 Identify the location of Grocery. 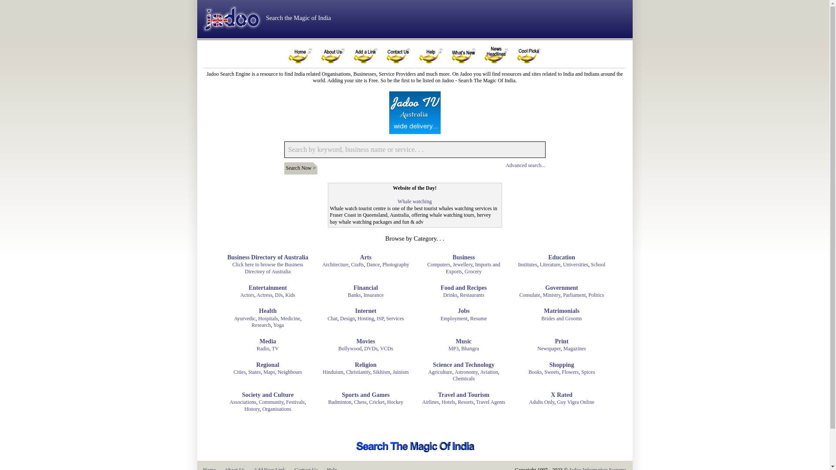
(473, 272).